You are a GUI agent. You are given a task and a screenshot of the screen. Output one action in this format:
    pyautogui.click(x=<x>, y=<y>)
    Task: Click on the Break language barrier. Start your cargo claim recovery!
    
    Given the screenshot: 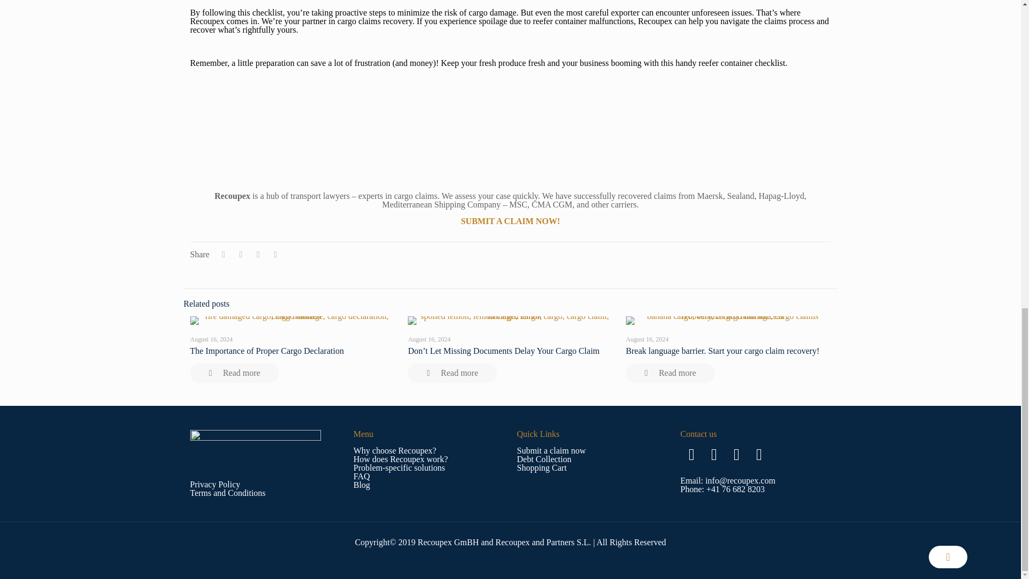 What is the action you would take?
    pyautogui.click(x=722, y=351)
    